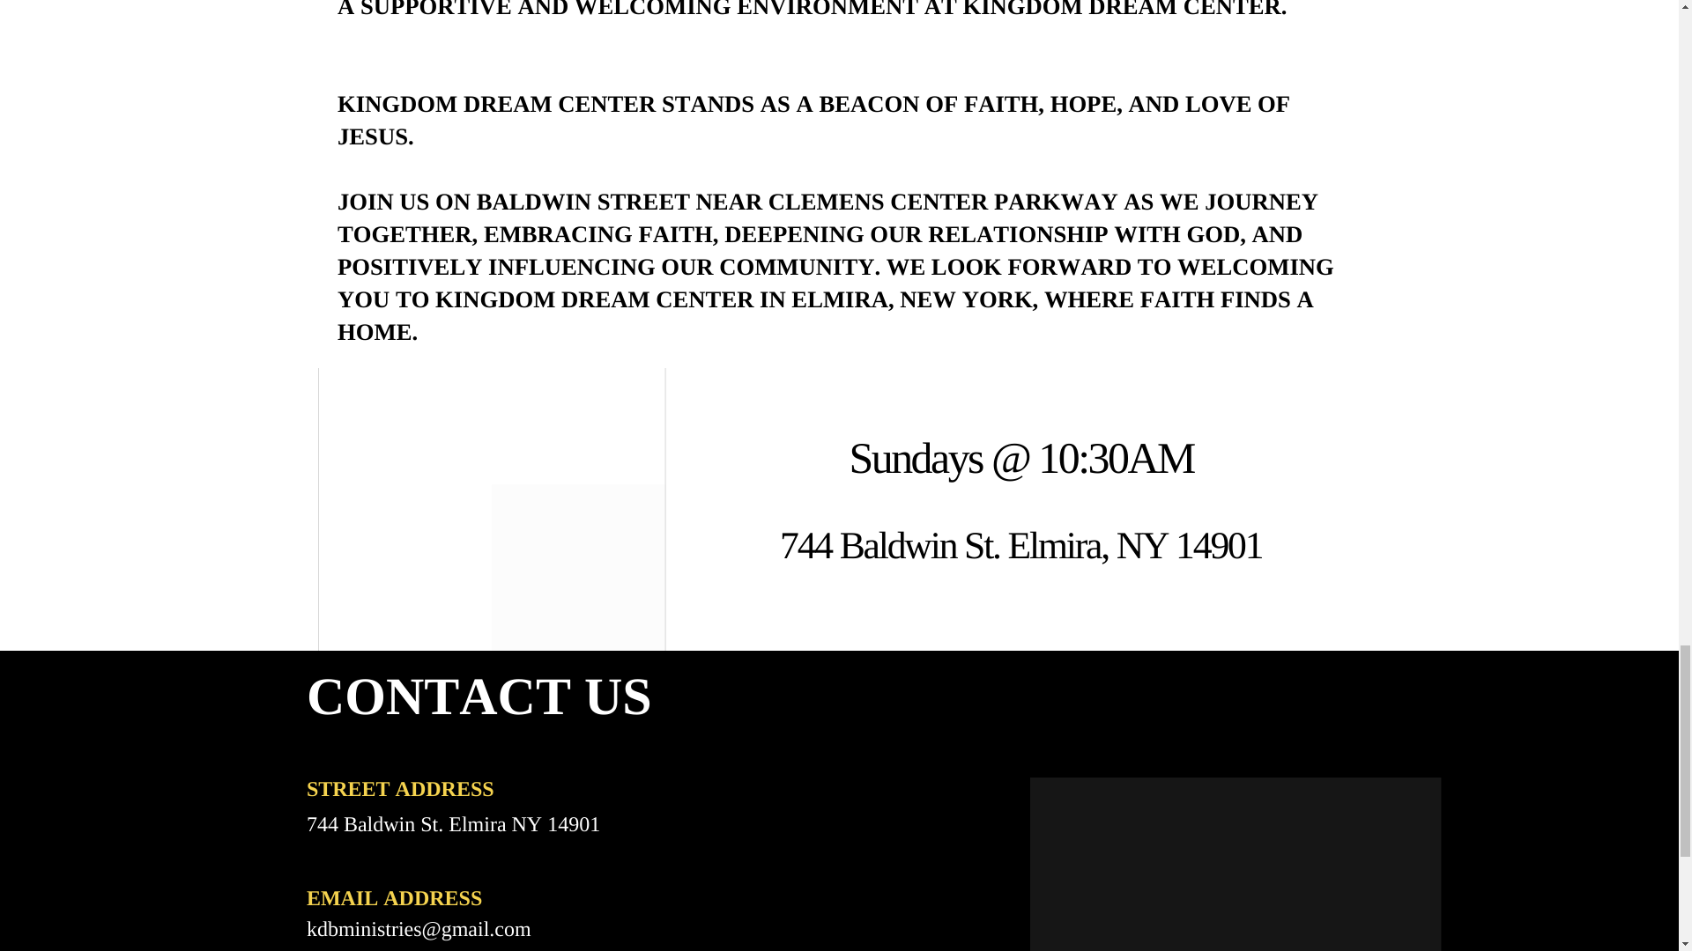 This screenshot has width=1692, height=951. What do you see at coordinates (1020, 546) in the screenshot?
I see `744 Baldwin St. Elmira, NY 14901` at bounding box center [1020, 546].